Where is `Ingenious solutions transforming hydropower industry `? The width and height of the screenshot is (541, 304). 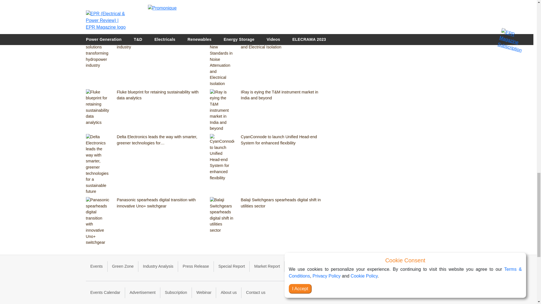 Ingenious solutions transforming hydropower industry  is located at coordinates (160, 44).